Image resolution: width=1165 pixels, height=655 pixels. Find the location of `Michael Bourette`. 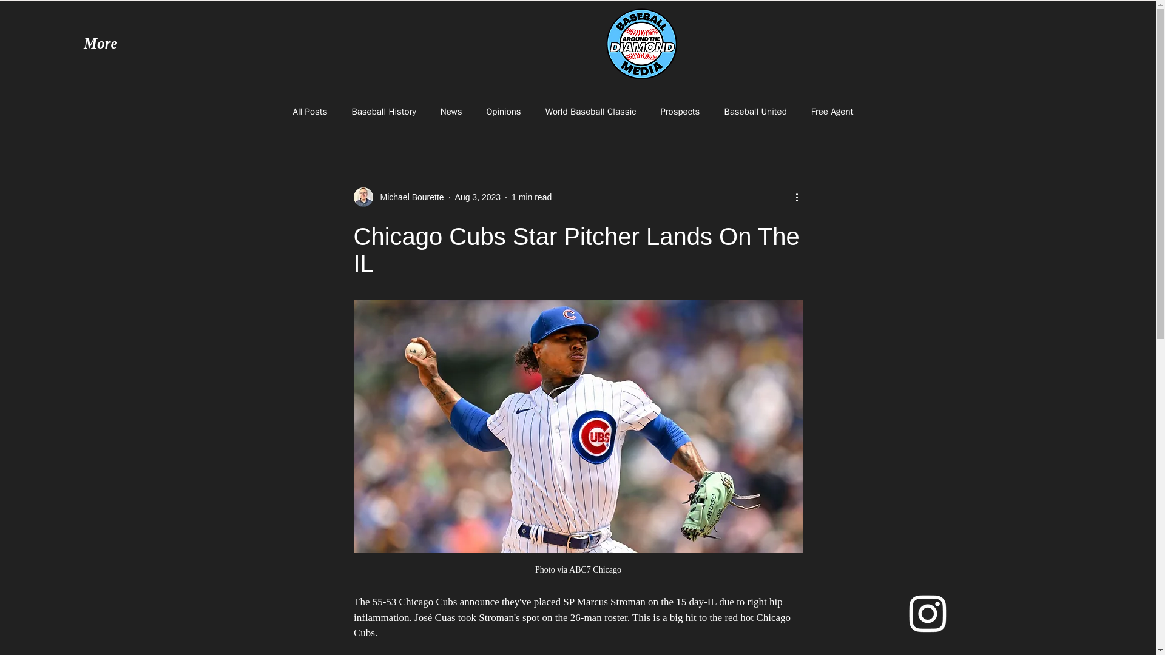

Michael Bourette is located at coordinates (398, 196).